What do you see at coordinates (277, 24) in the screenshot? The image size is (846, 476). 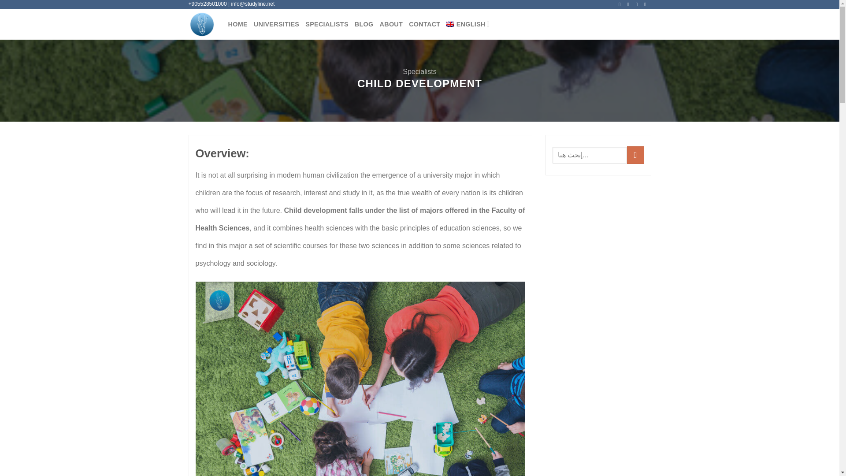 I see `UNIVERSITIES` at bounding box center [277, 24].